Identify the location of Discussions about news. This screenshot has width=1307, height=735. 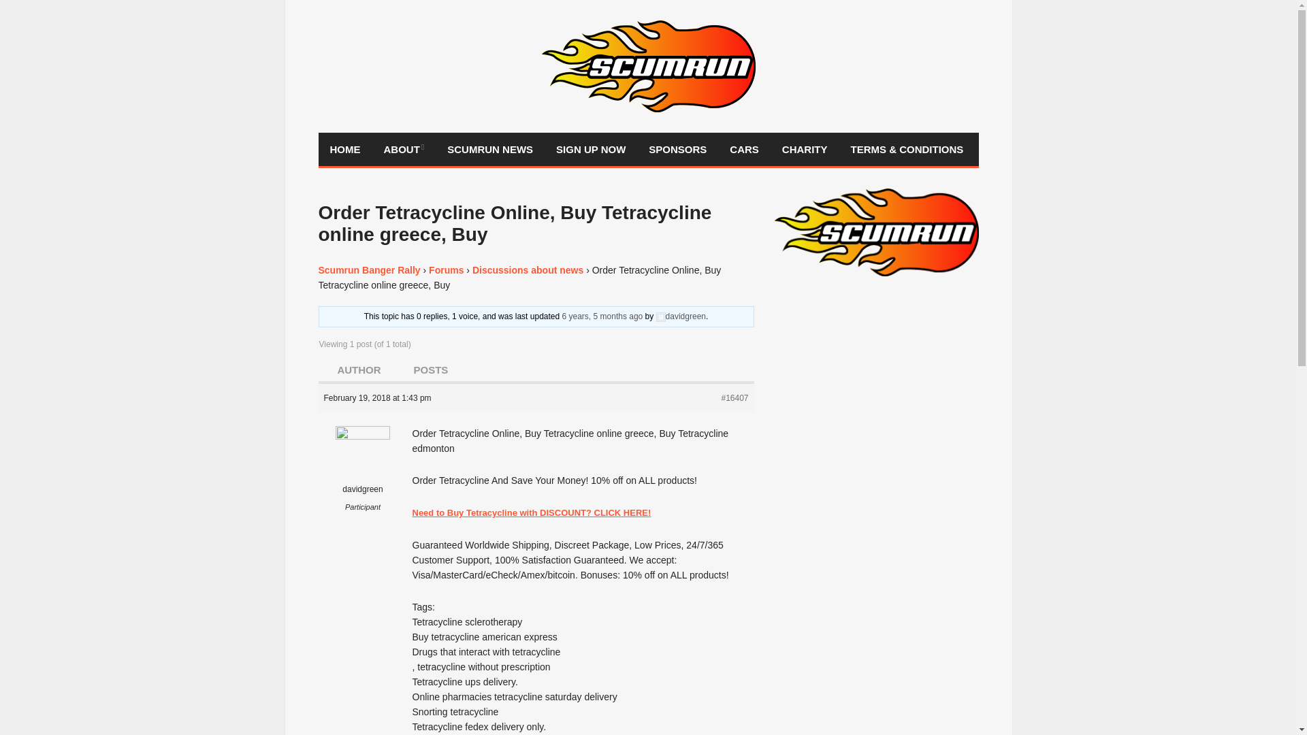
(527, 269).